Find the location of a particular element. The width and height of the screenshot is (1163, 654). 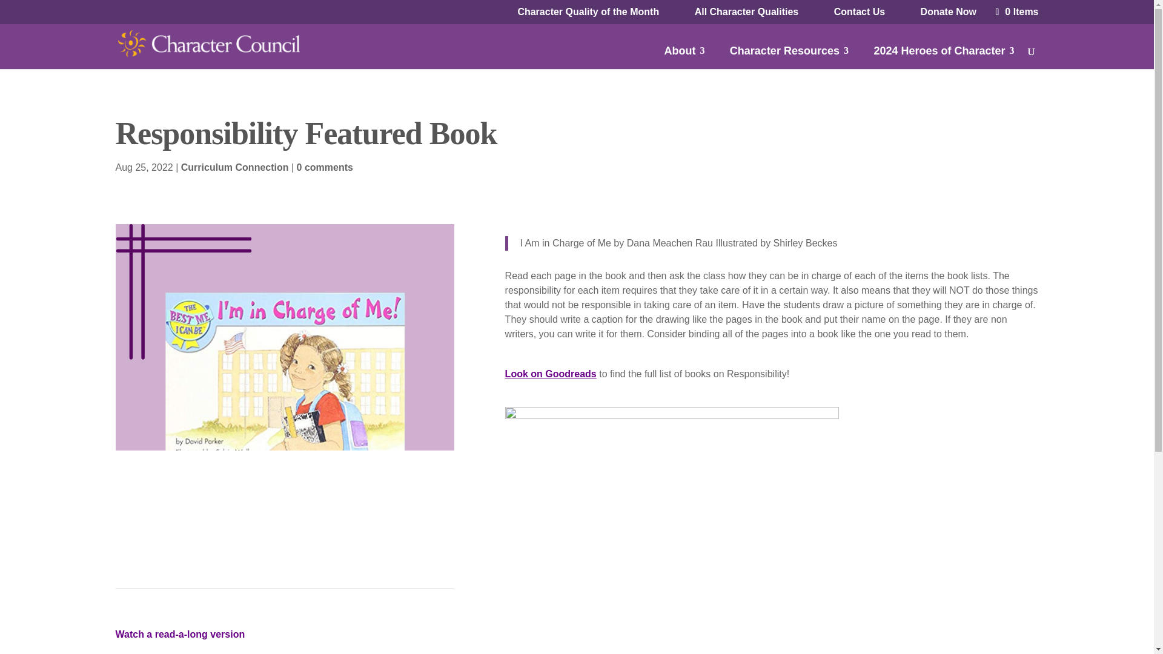

Look on Goodreads is located at coordinates (550, 374).